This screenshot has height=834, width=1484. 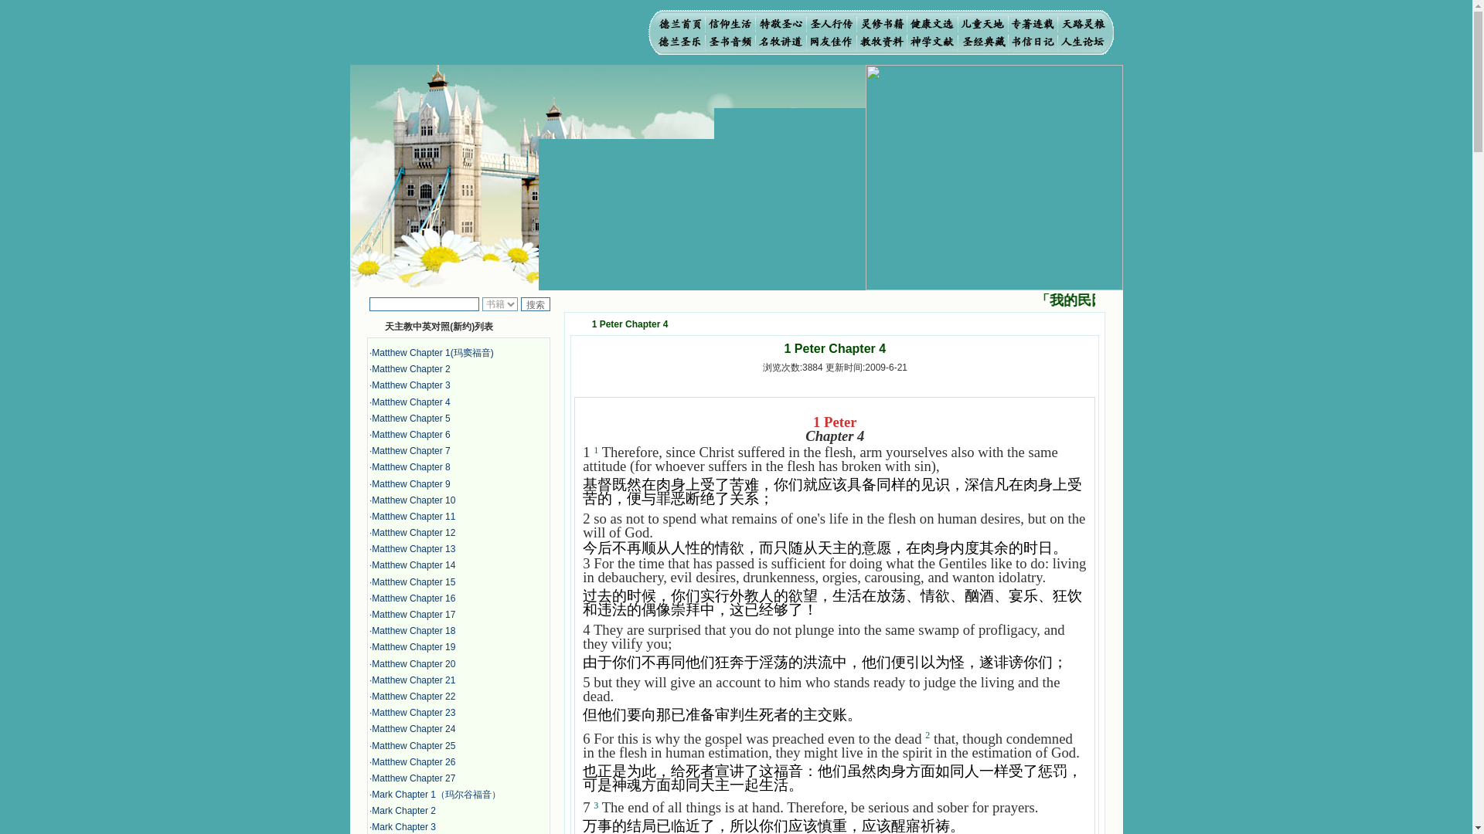 What do you see at coordinates (410, 450) in the screenshot?
I see `Matthew Chapter 7` at bounding box center [410, 450].